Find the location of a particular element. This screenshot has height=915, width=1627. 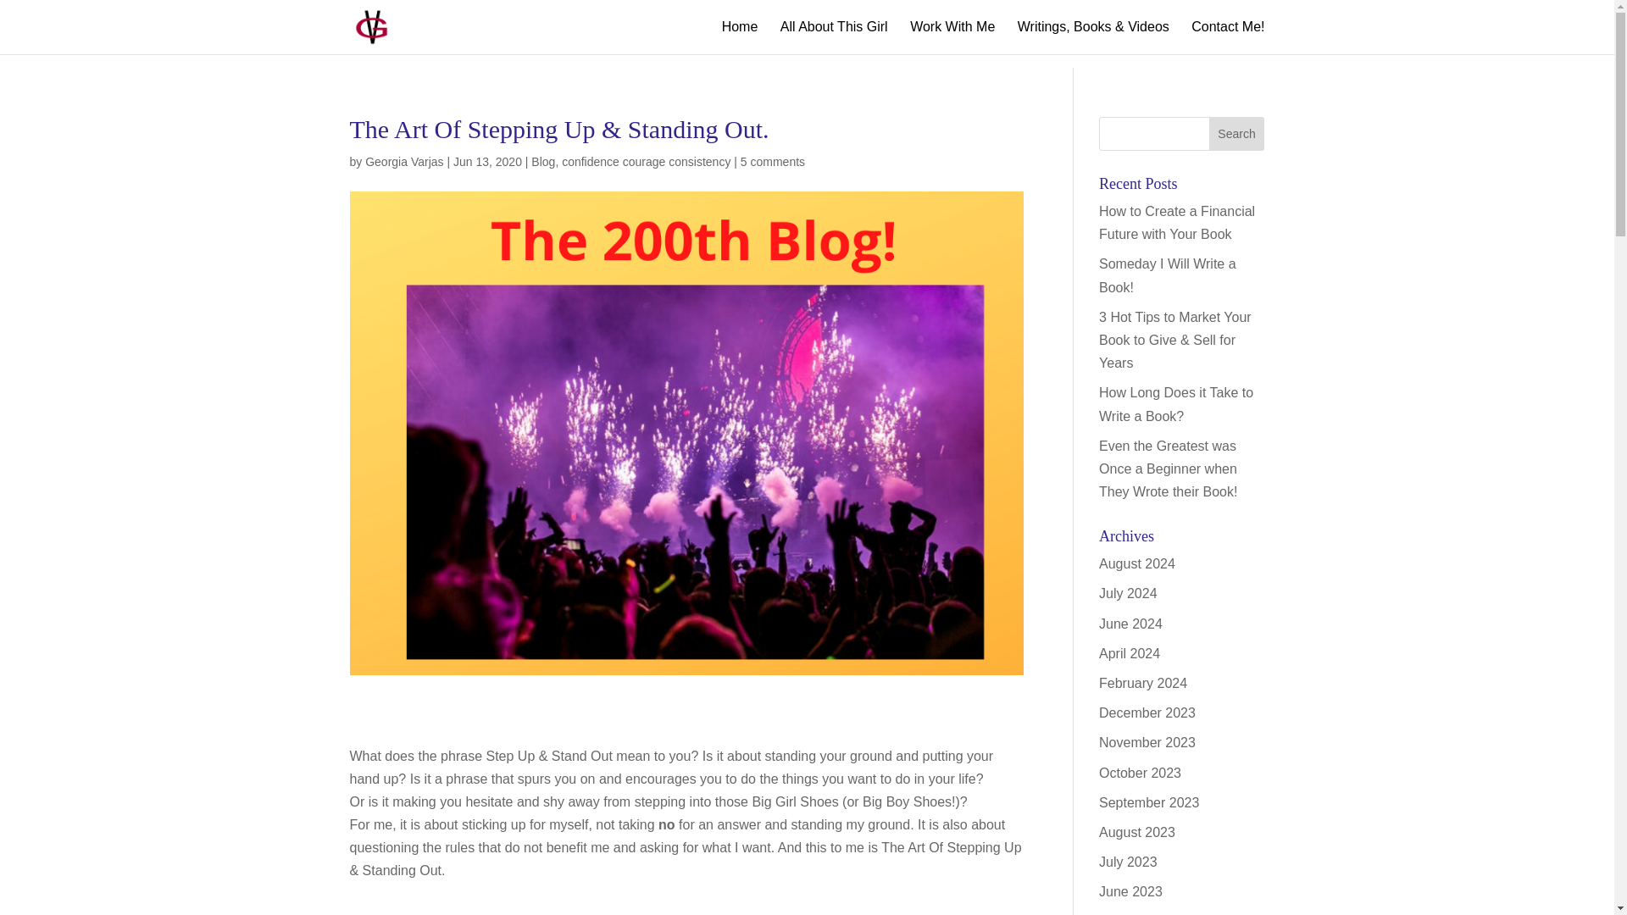

July 2024 is located at coordinates (1128, 593).